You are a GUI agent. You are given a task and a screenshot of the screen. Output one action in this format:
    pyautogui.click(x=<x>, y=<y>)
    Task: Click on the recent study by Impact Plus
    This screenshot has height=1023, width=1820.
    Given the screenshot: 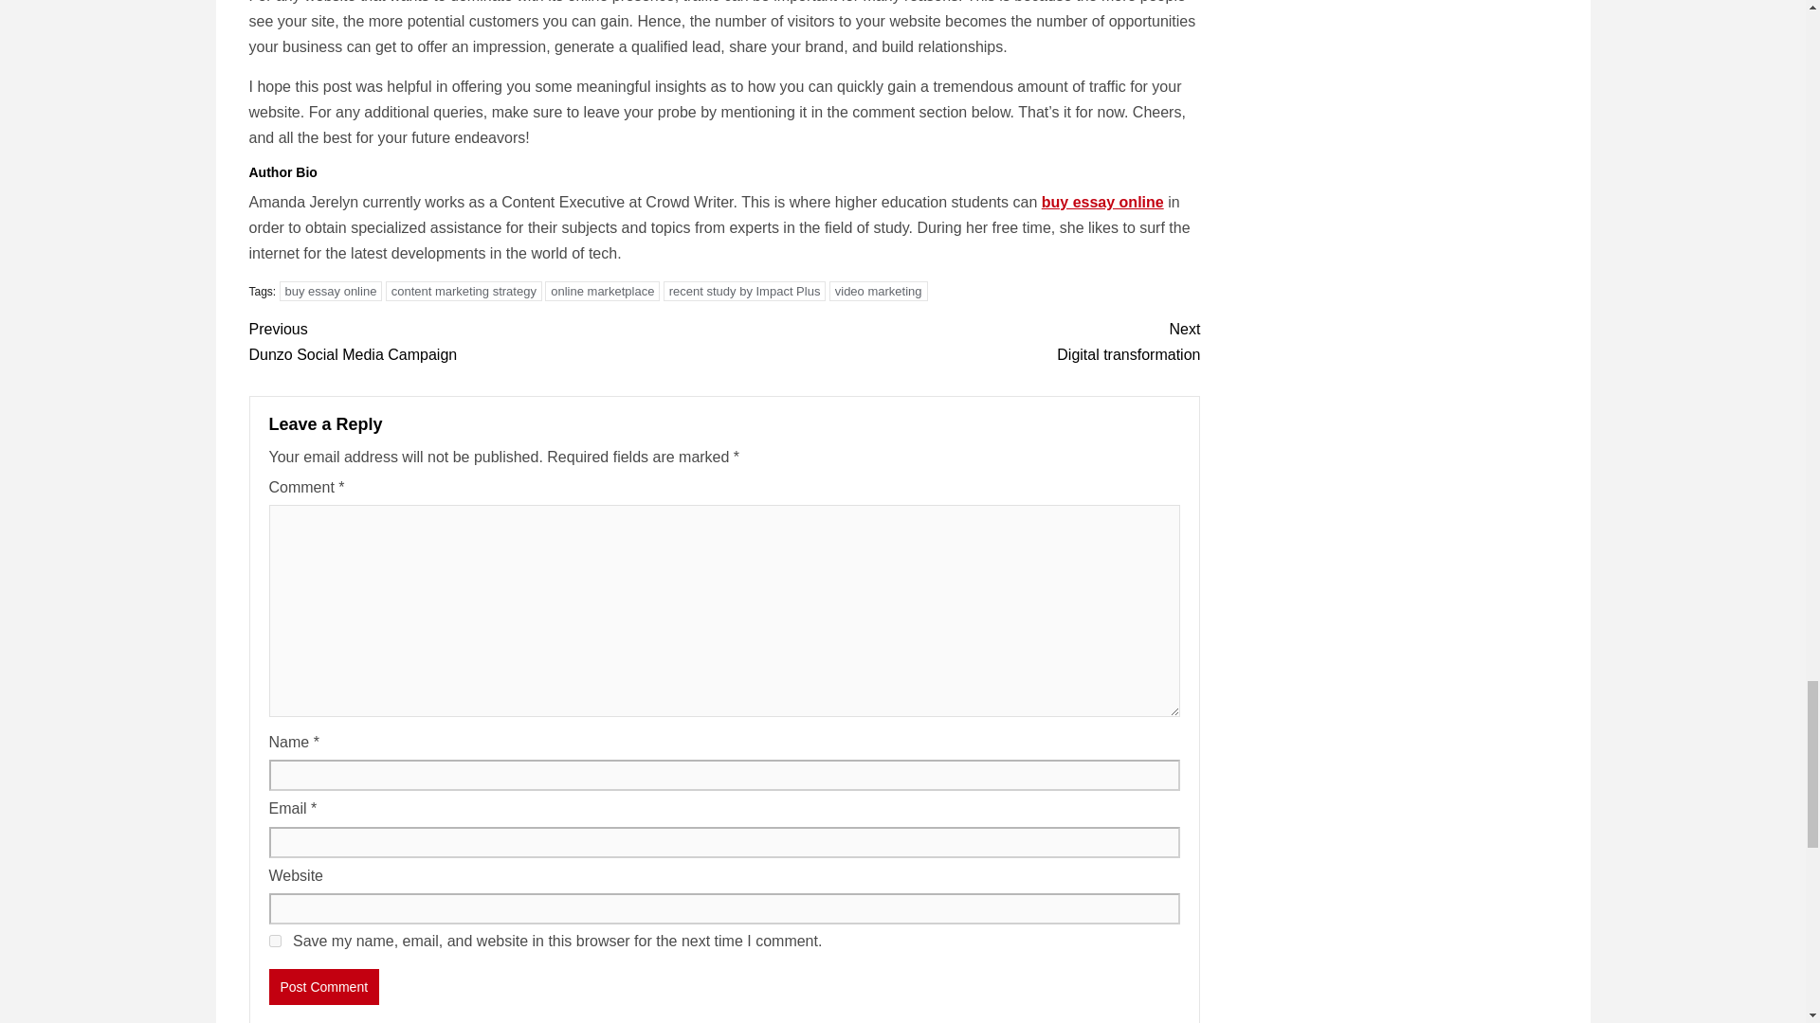 What is the action you would take?
    pyautogui.click(x=324, y=986)
    